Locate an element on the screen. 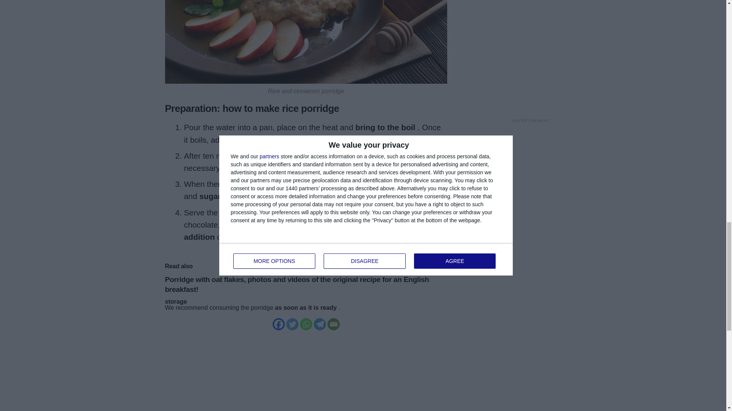 The image size is (732, 411). Telegram is located at coordinates (319, 324).